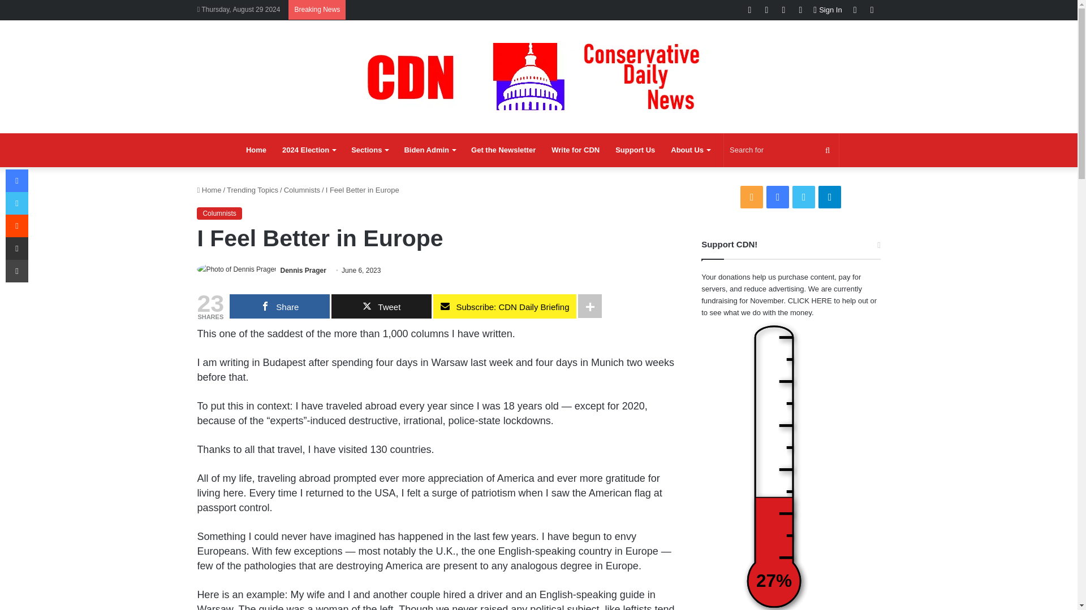 The width and height of the screenshot is (1086, 610). What do you see at coordinates (575, 150) in the screenshot?
I see `Become a CDN Contributor` at bounding box center [575, 150].